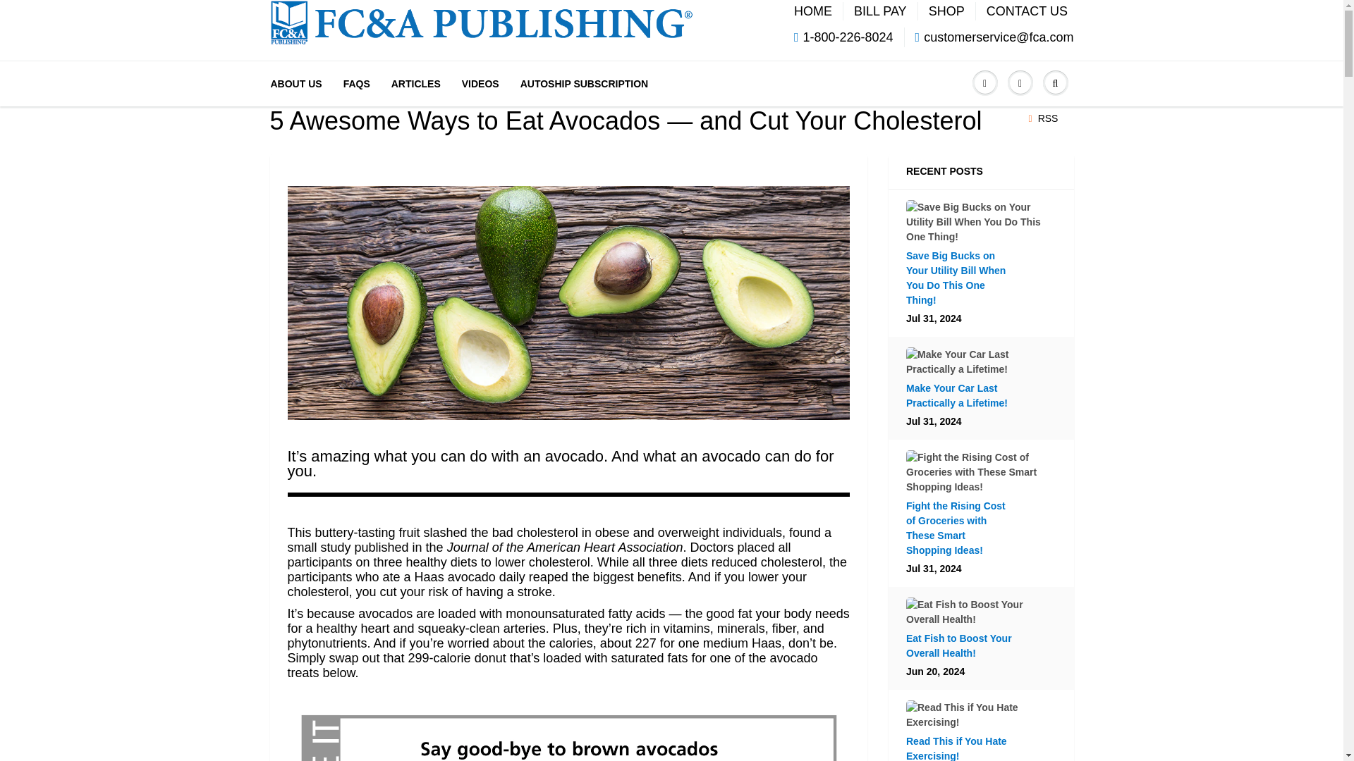 The width and height of the screenshot is (1354, 761). What do you see at coordinates (880, 11) in the screenshot?
I see `BILL PAY` at bounding box center [880, 11].